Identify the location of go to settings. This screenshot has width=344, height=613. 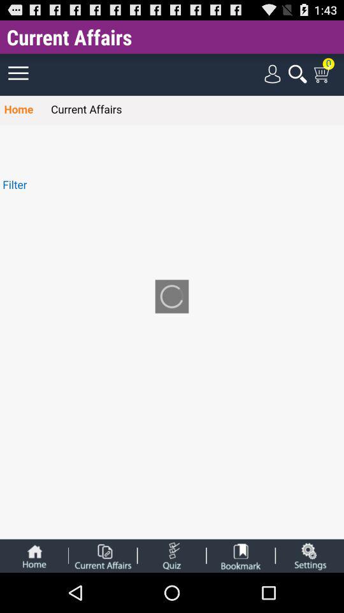
(310, 556).